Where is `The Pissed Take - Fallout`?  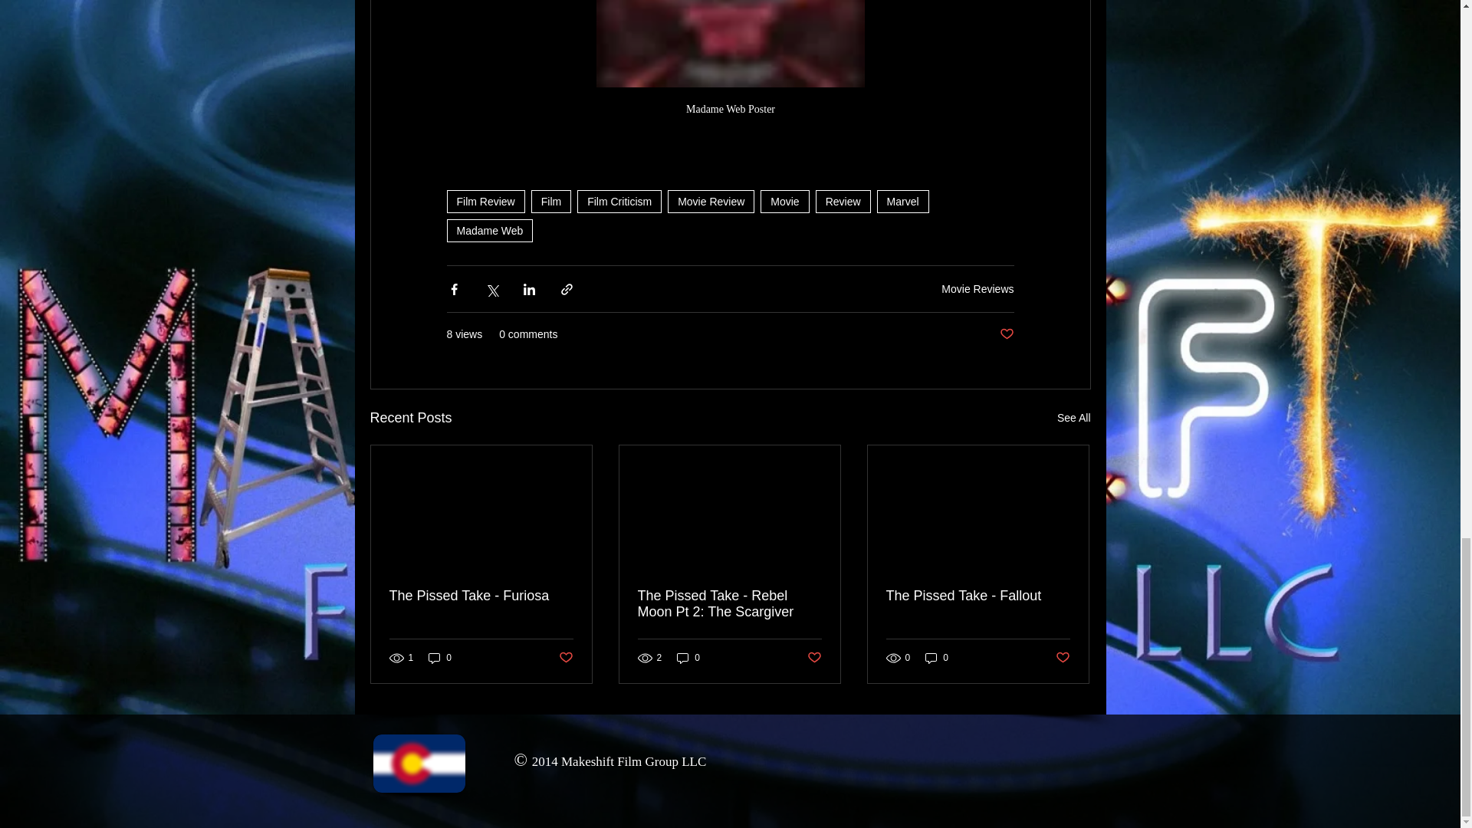
The Pissed Take - Fallout is located at coordinates (978, 596).